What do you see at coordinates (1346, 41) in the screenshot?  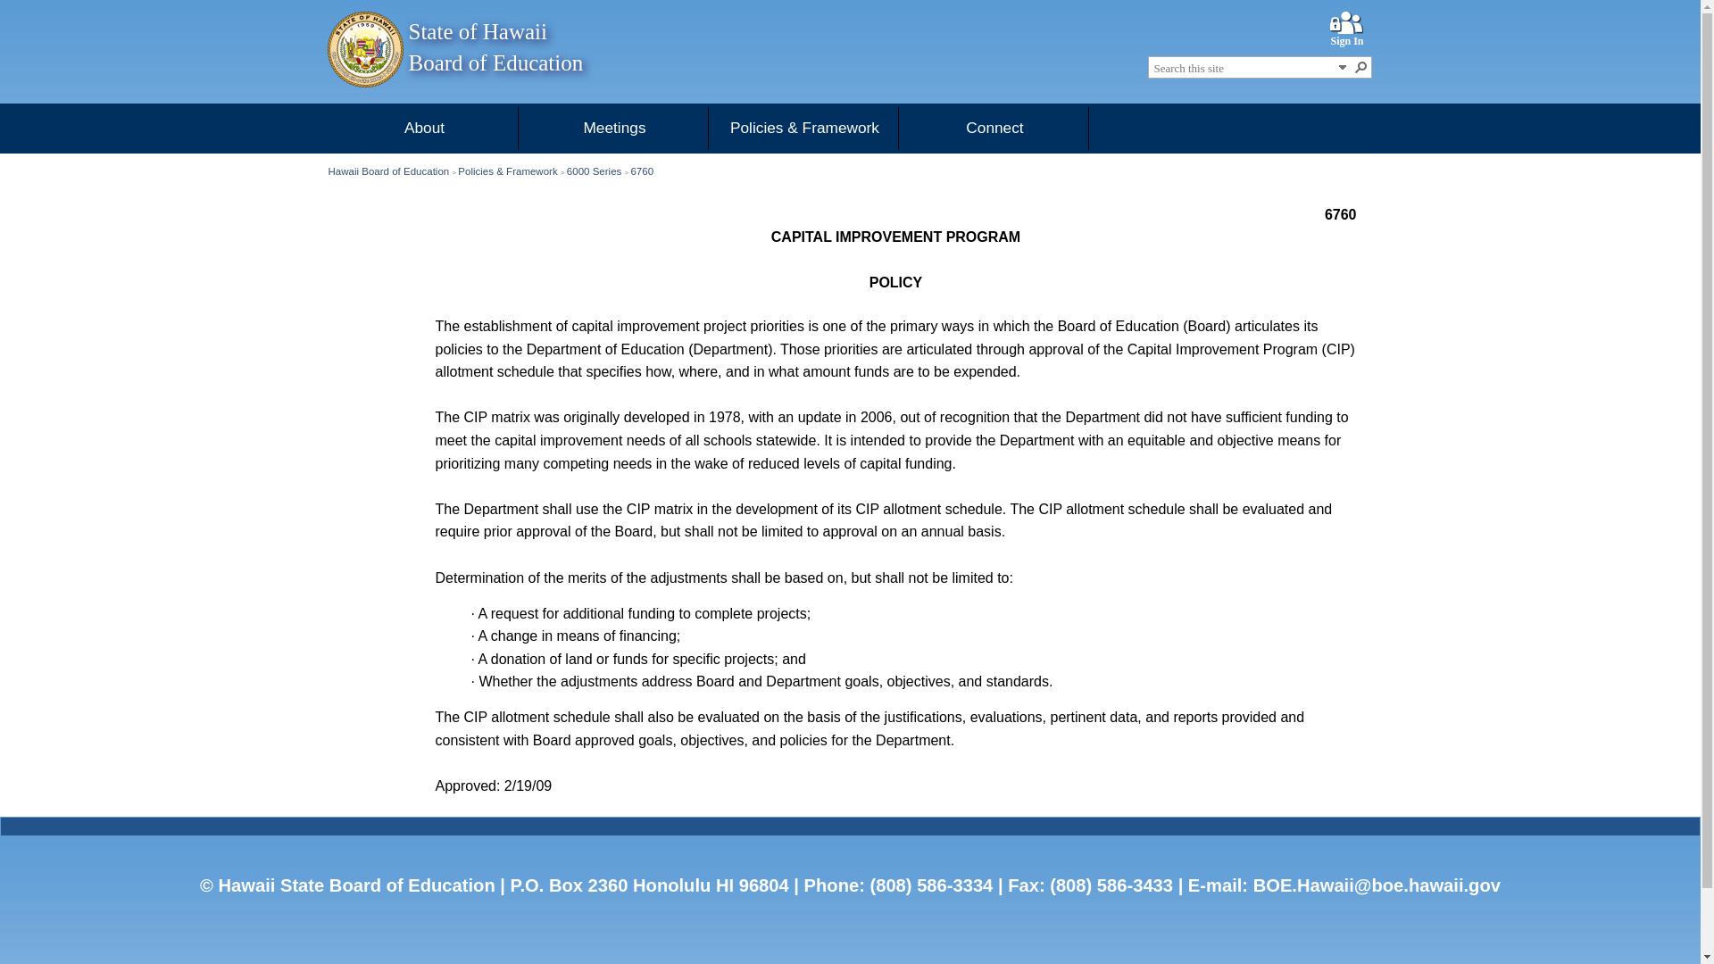 I see `Sign In` at bounding box center [1346, 41].